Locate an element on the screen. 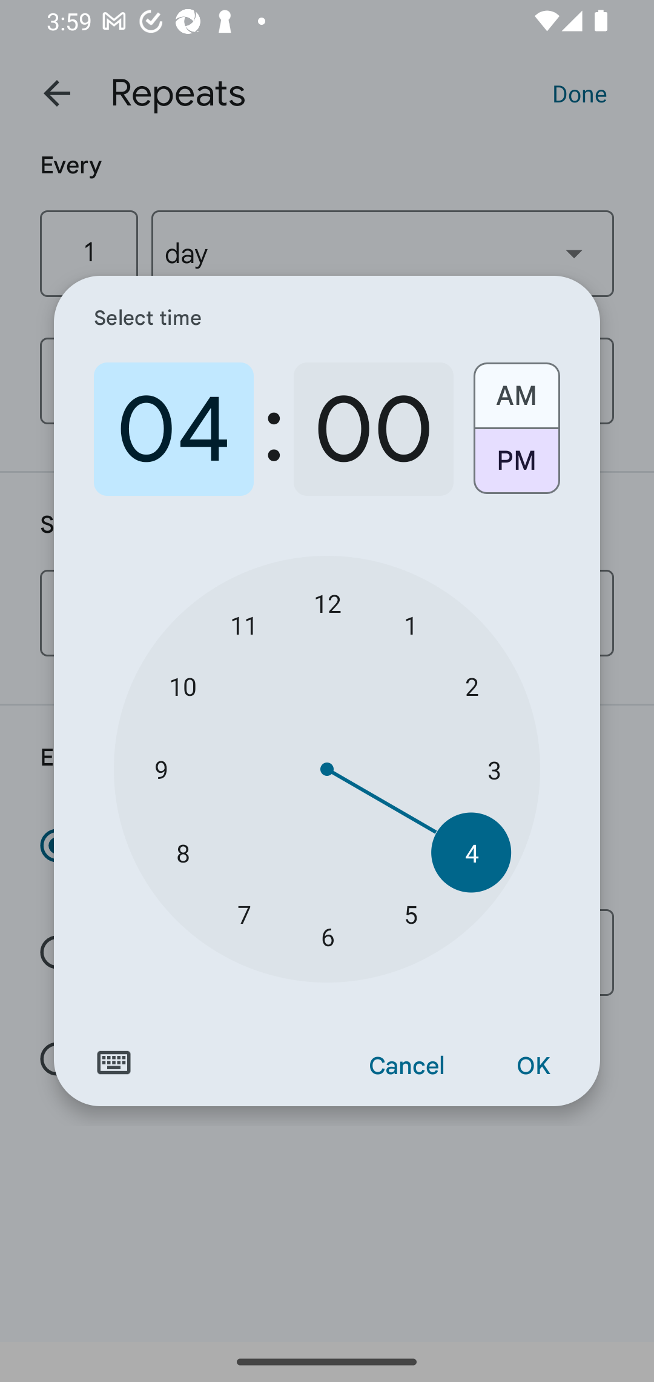 The height and width of the screenshot is (1382, 654). 2 2 o'clock is located at coordinates (471, 686).